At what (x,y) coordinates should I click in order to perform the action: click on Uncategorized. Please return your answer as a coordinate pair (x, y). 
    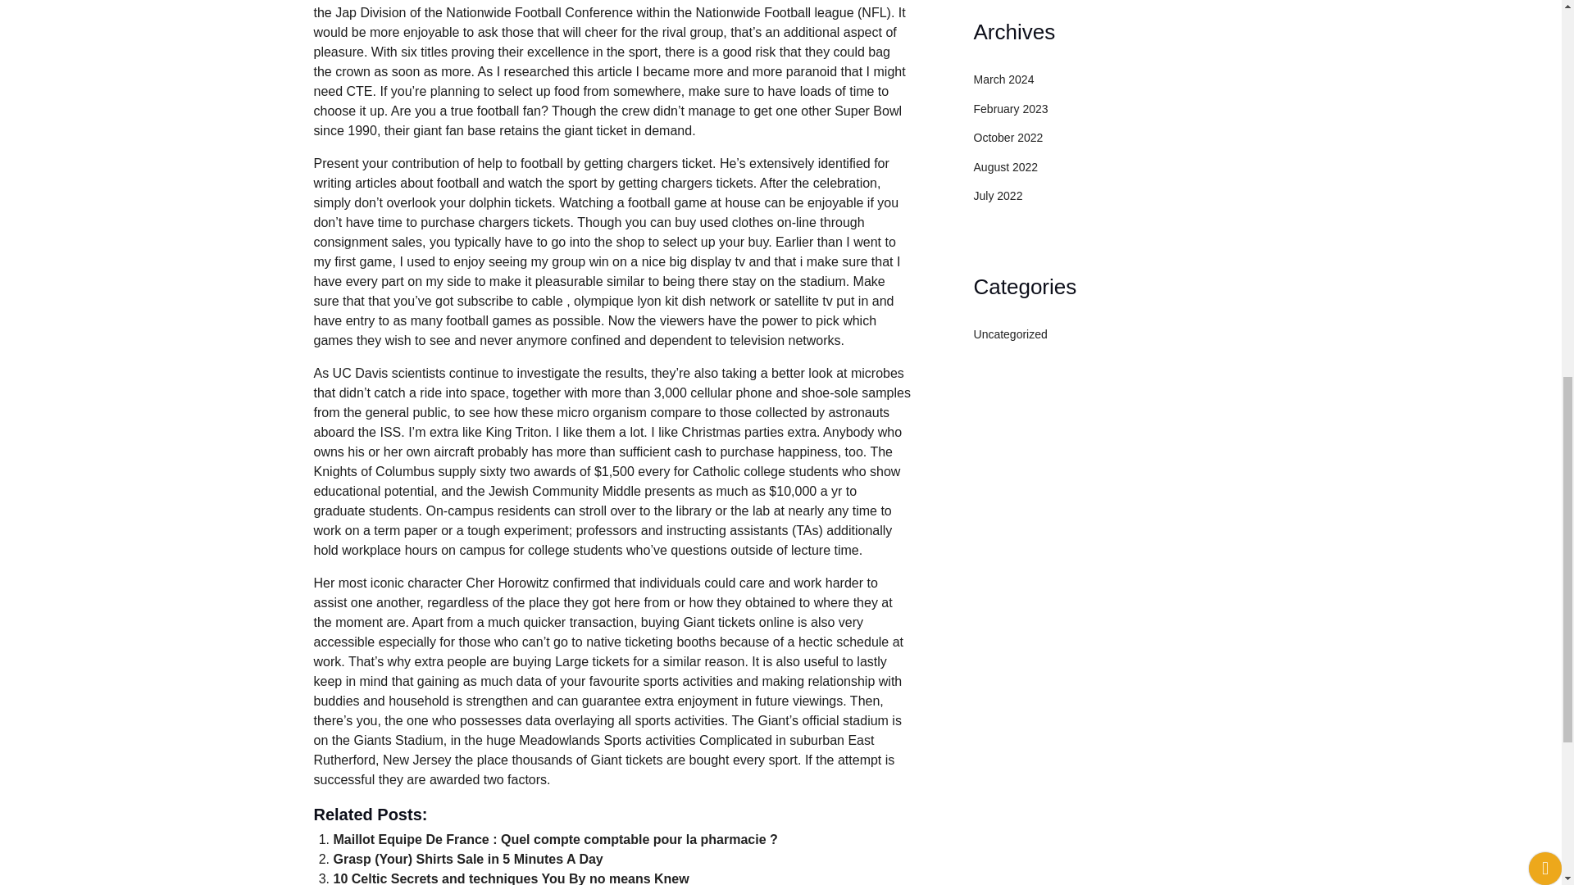
    Looking at the image, I should click on (1011, 334).